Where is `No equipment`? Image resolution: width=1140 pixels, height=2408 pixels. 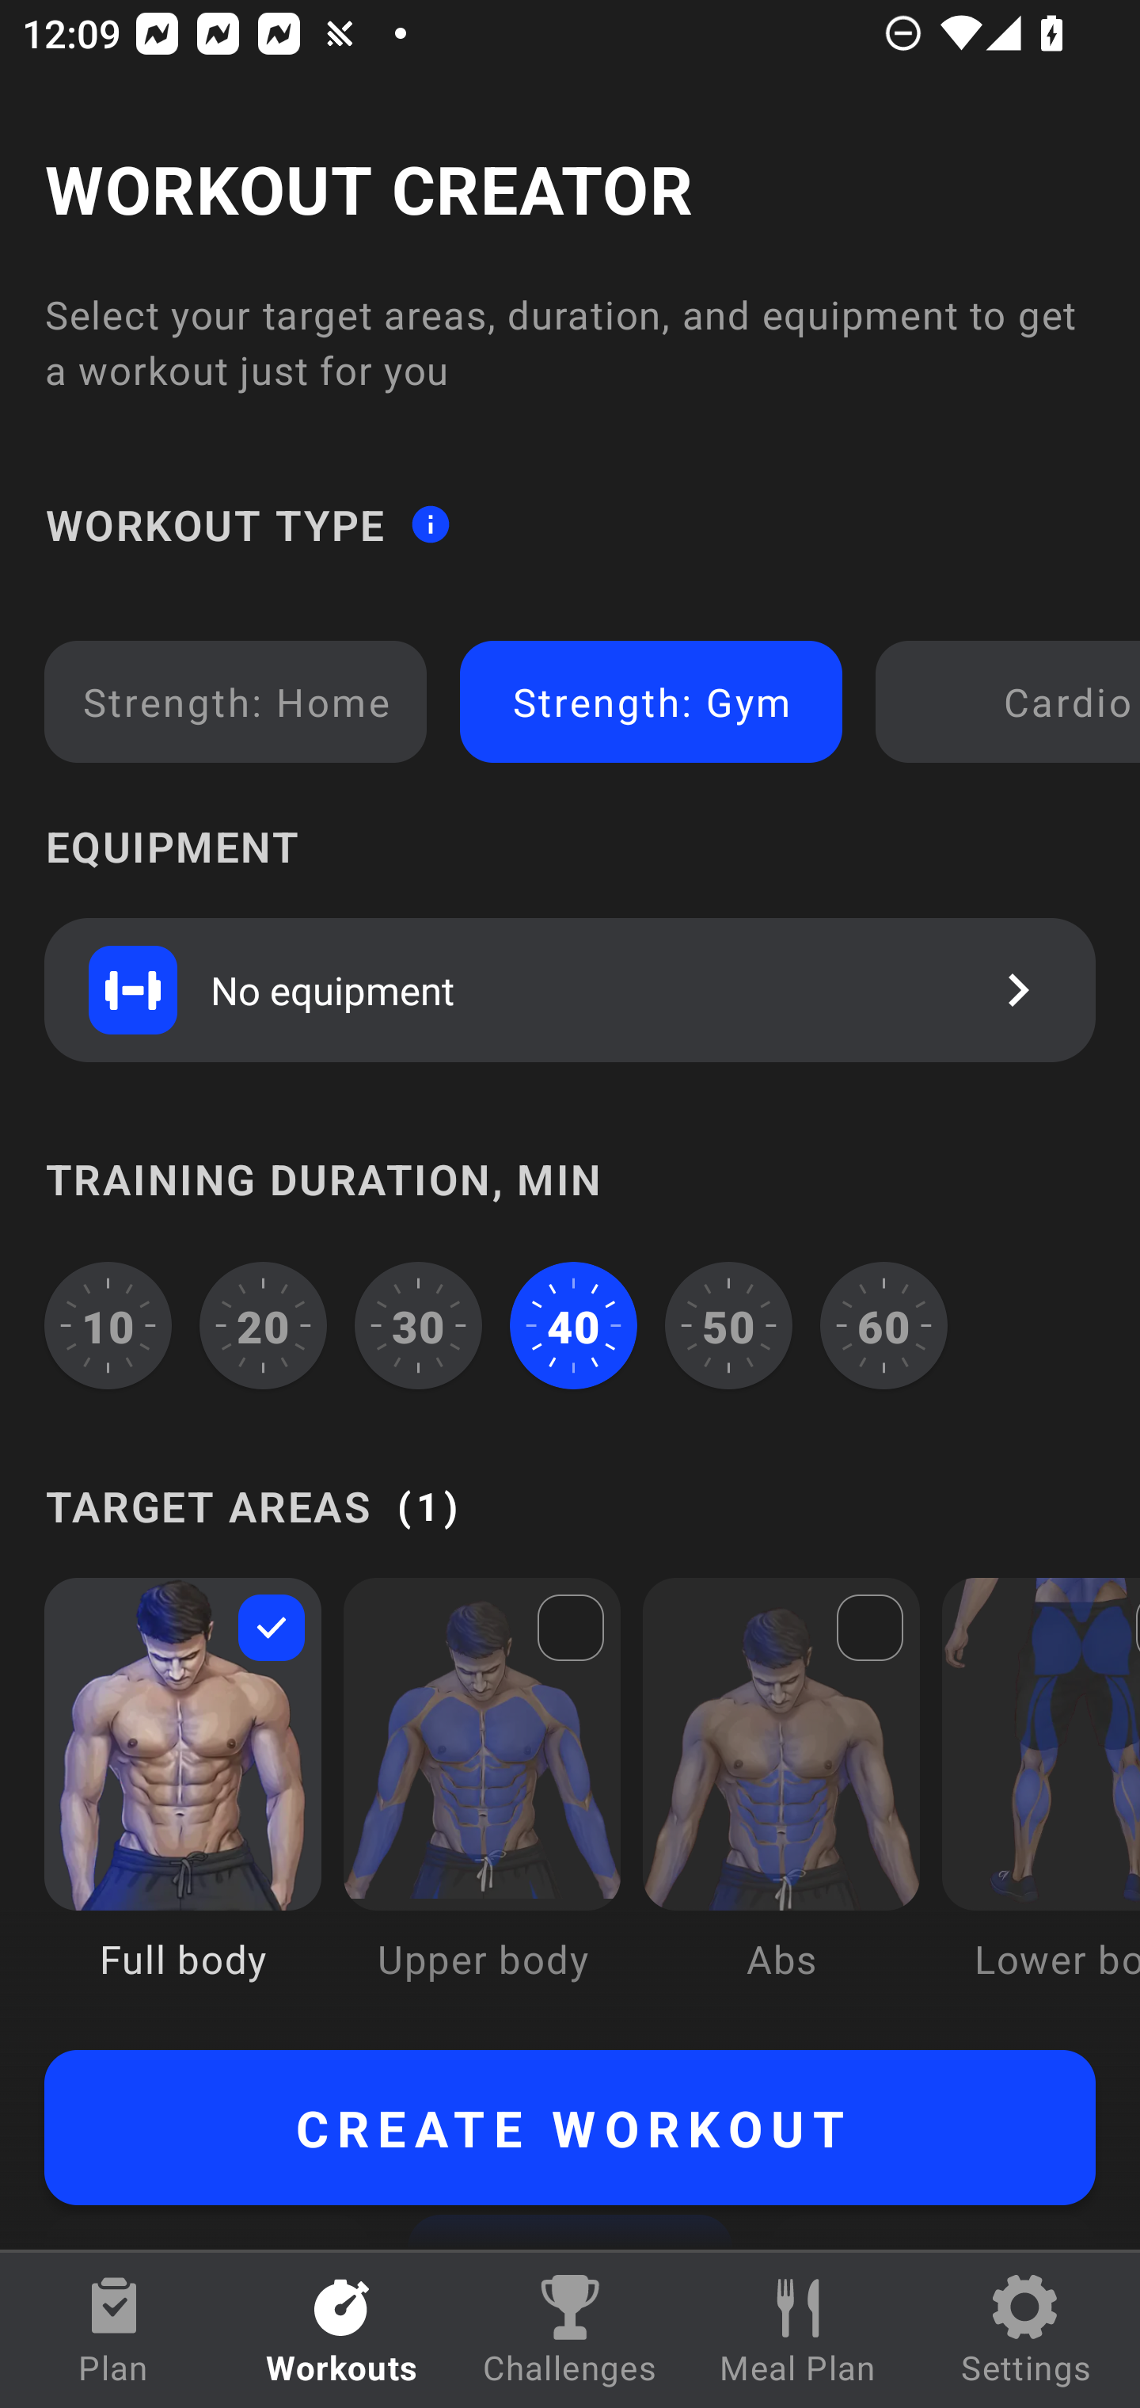 No equipment is located at coordinates (570, 989).